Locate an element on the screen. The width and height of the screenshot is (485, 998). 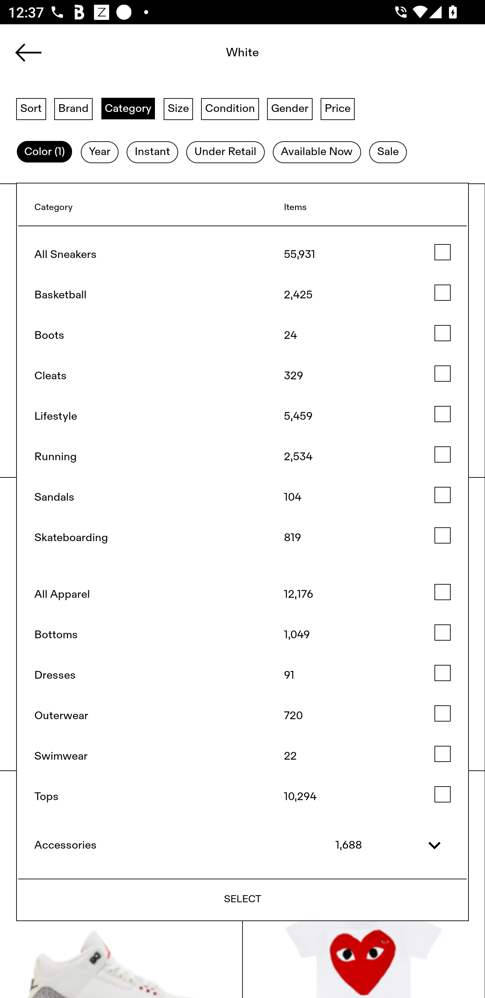
Outerwear 720 is located at coordinates (243, 716).